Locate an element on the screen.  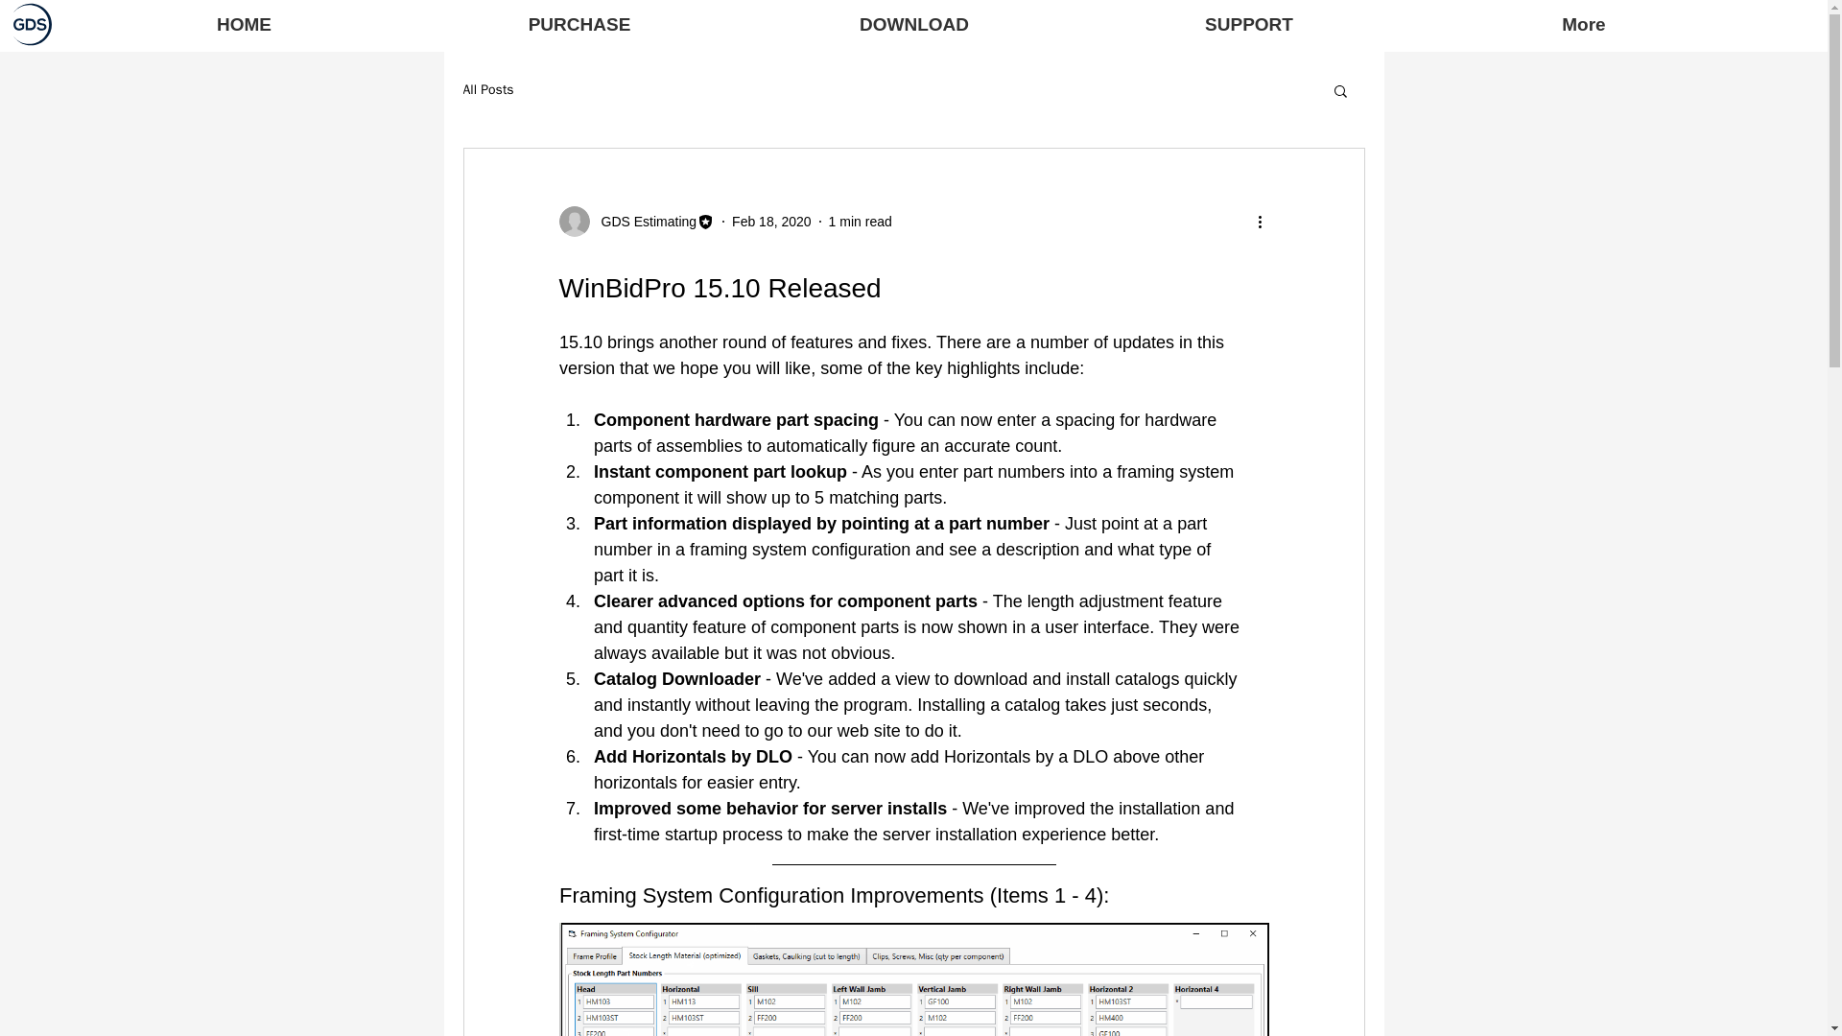
GDS Estimating is located at coordinates (643, 221).